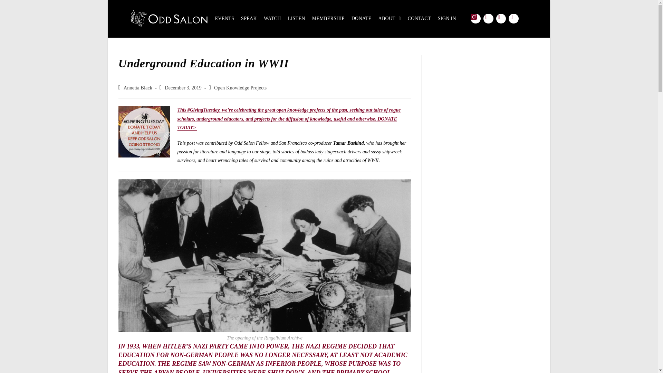 The height and width of the screenshot is (373, 663). What do you see at coordinates (224, 19) in the screenshot?
I see `EVENTS` at bounding box center [224, 19].